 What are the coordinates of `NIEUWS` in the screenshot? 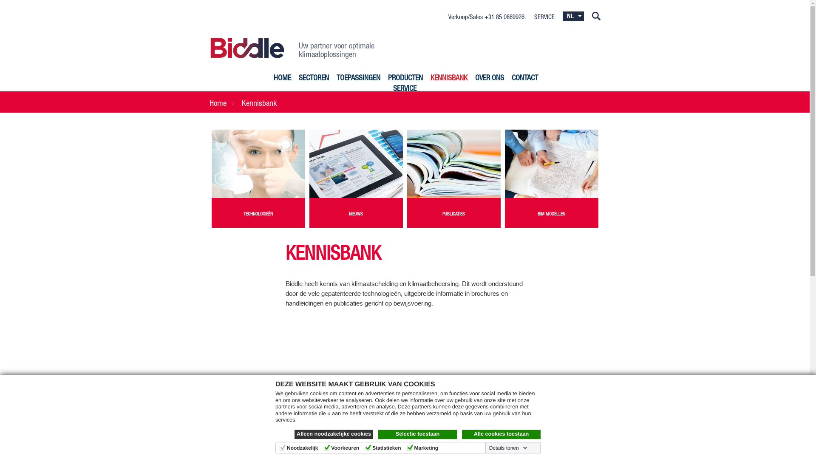 It's located at (356, 178).